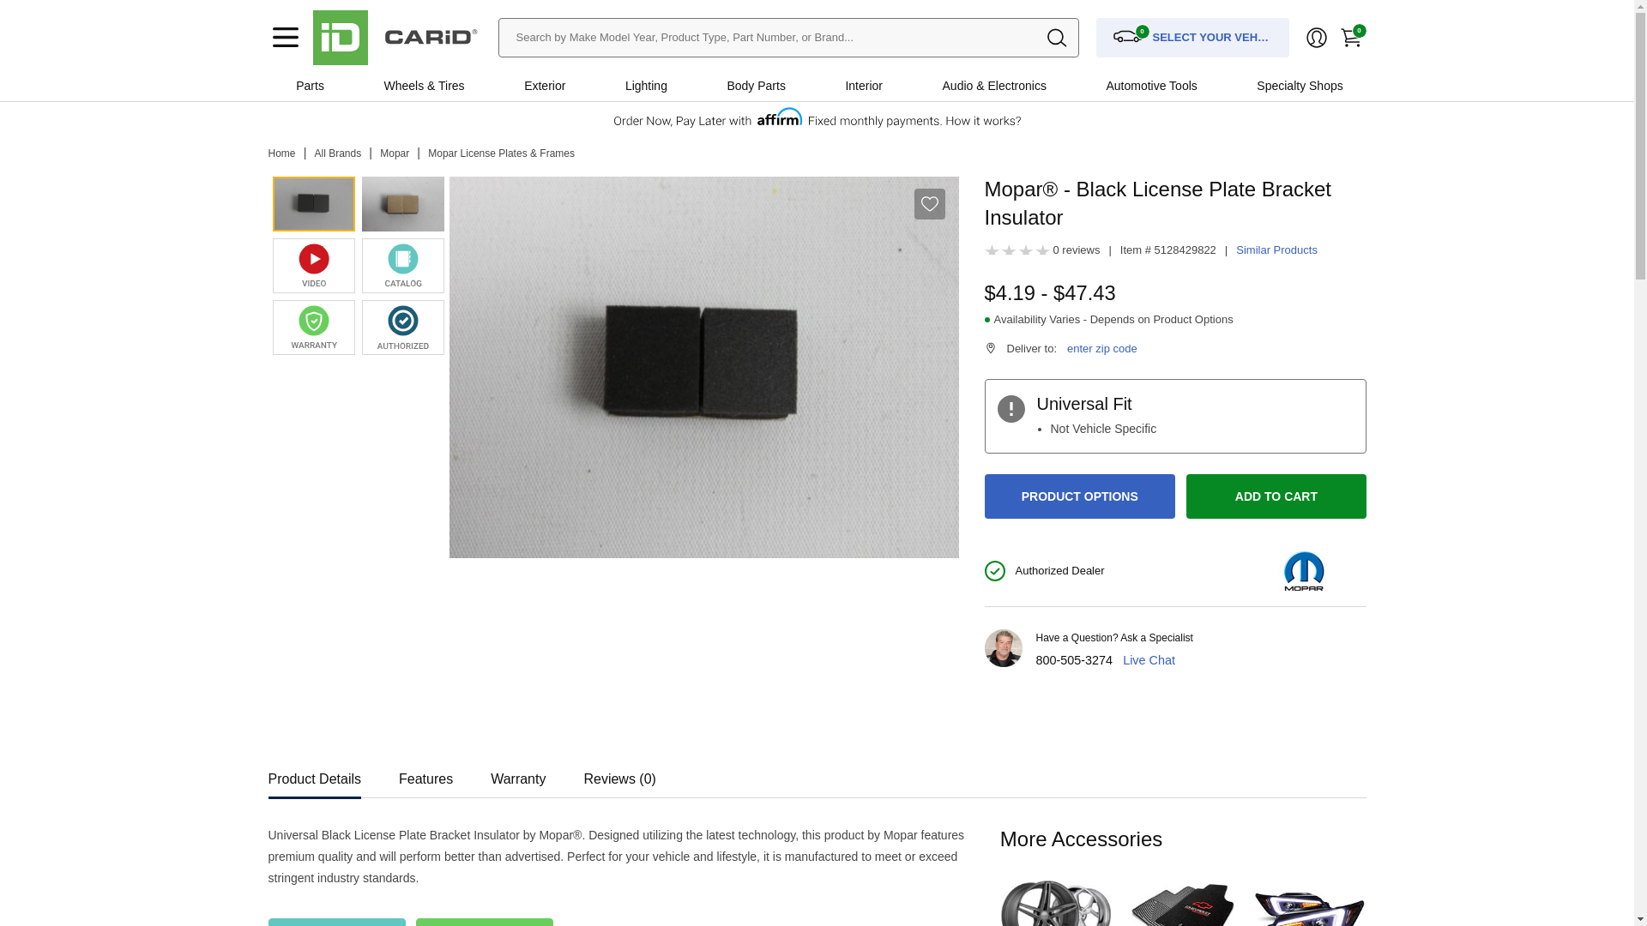  I want to click on Automotive Tools, so click(1151, 86).